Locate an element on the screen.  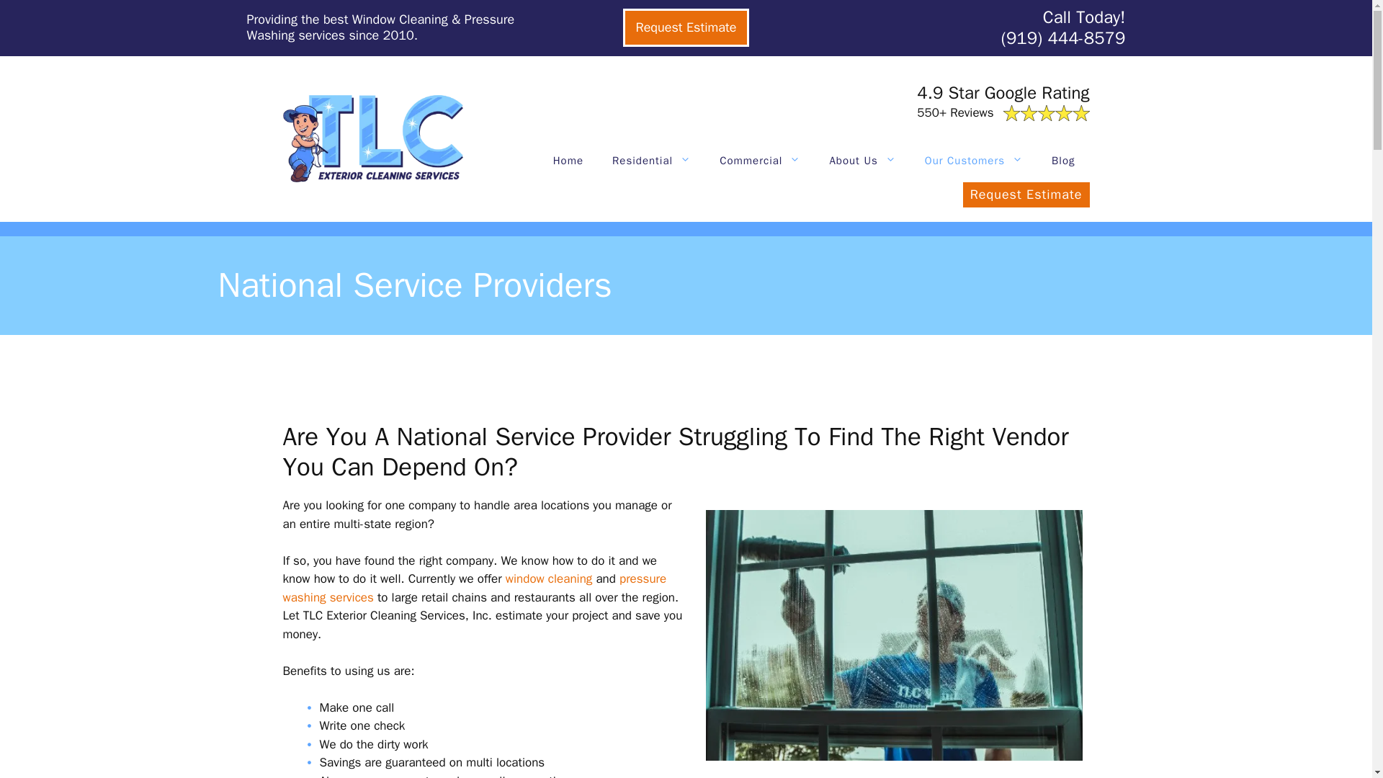
Home is located at coordinates (568, 160).